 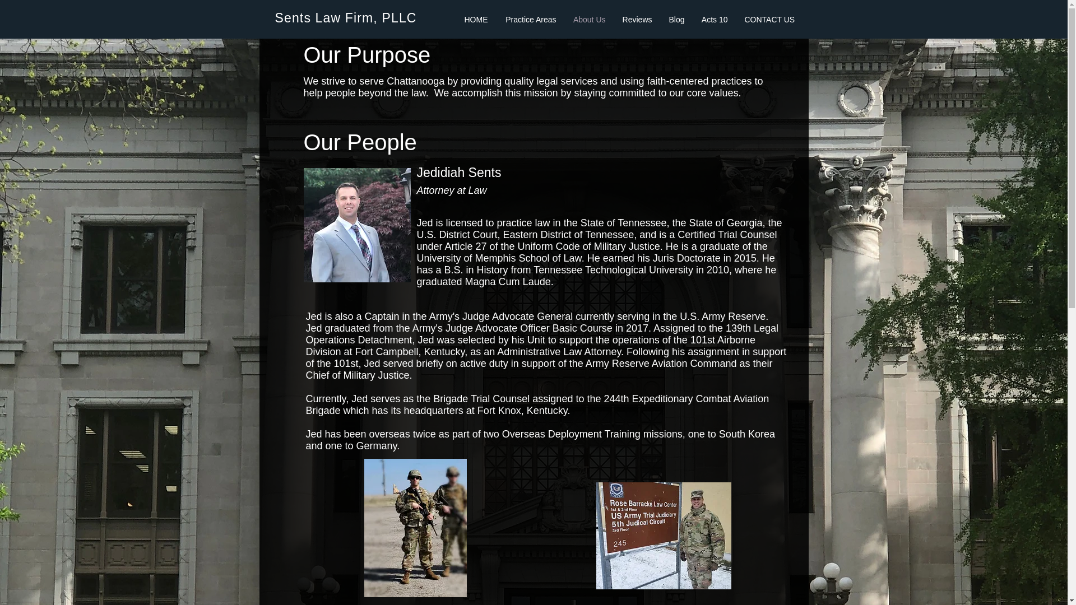 I want to click on Acts 10, so click(x=714, y=19).